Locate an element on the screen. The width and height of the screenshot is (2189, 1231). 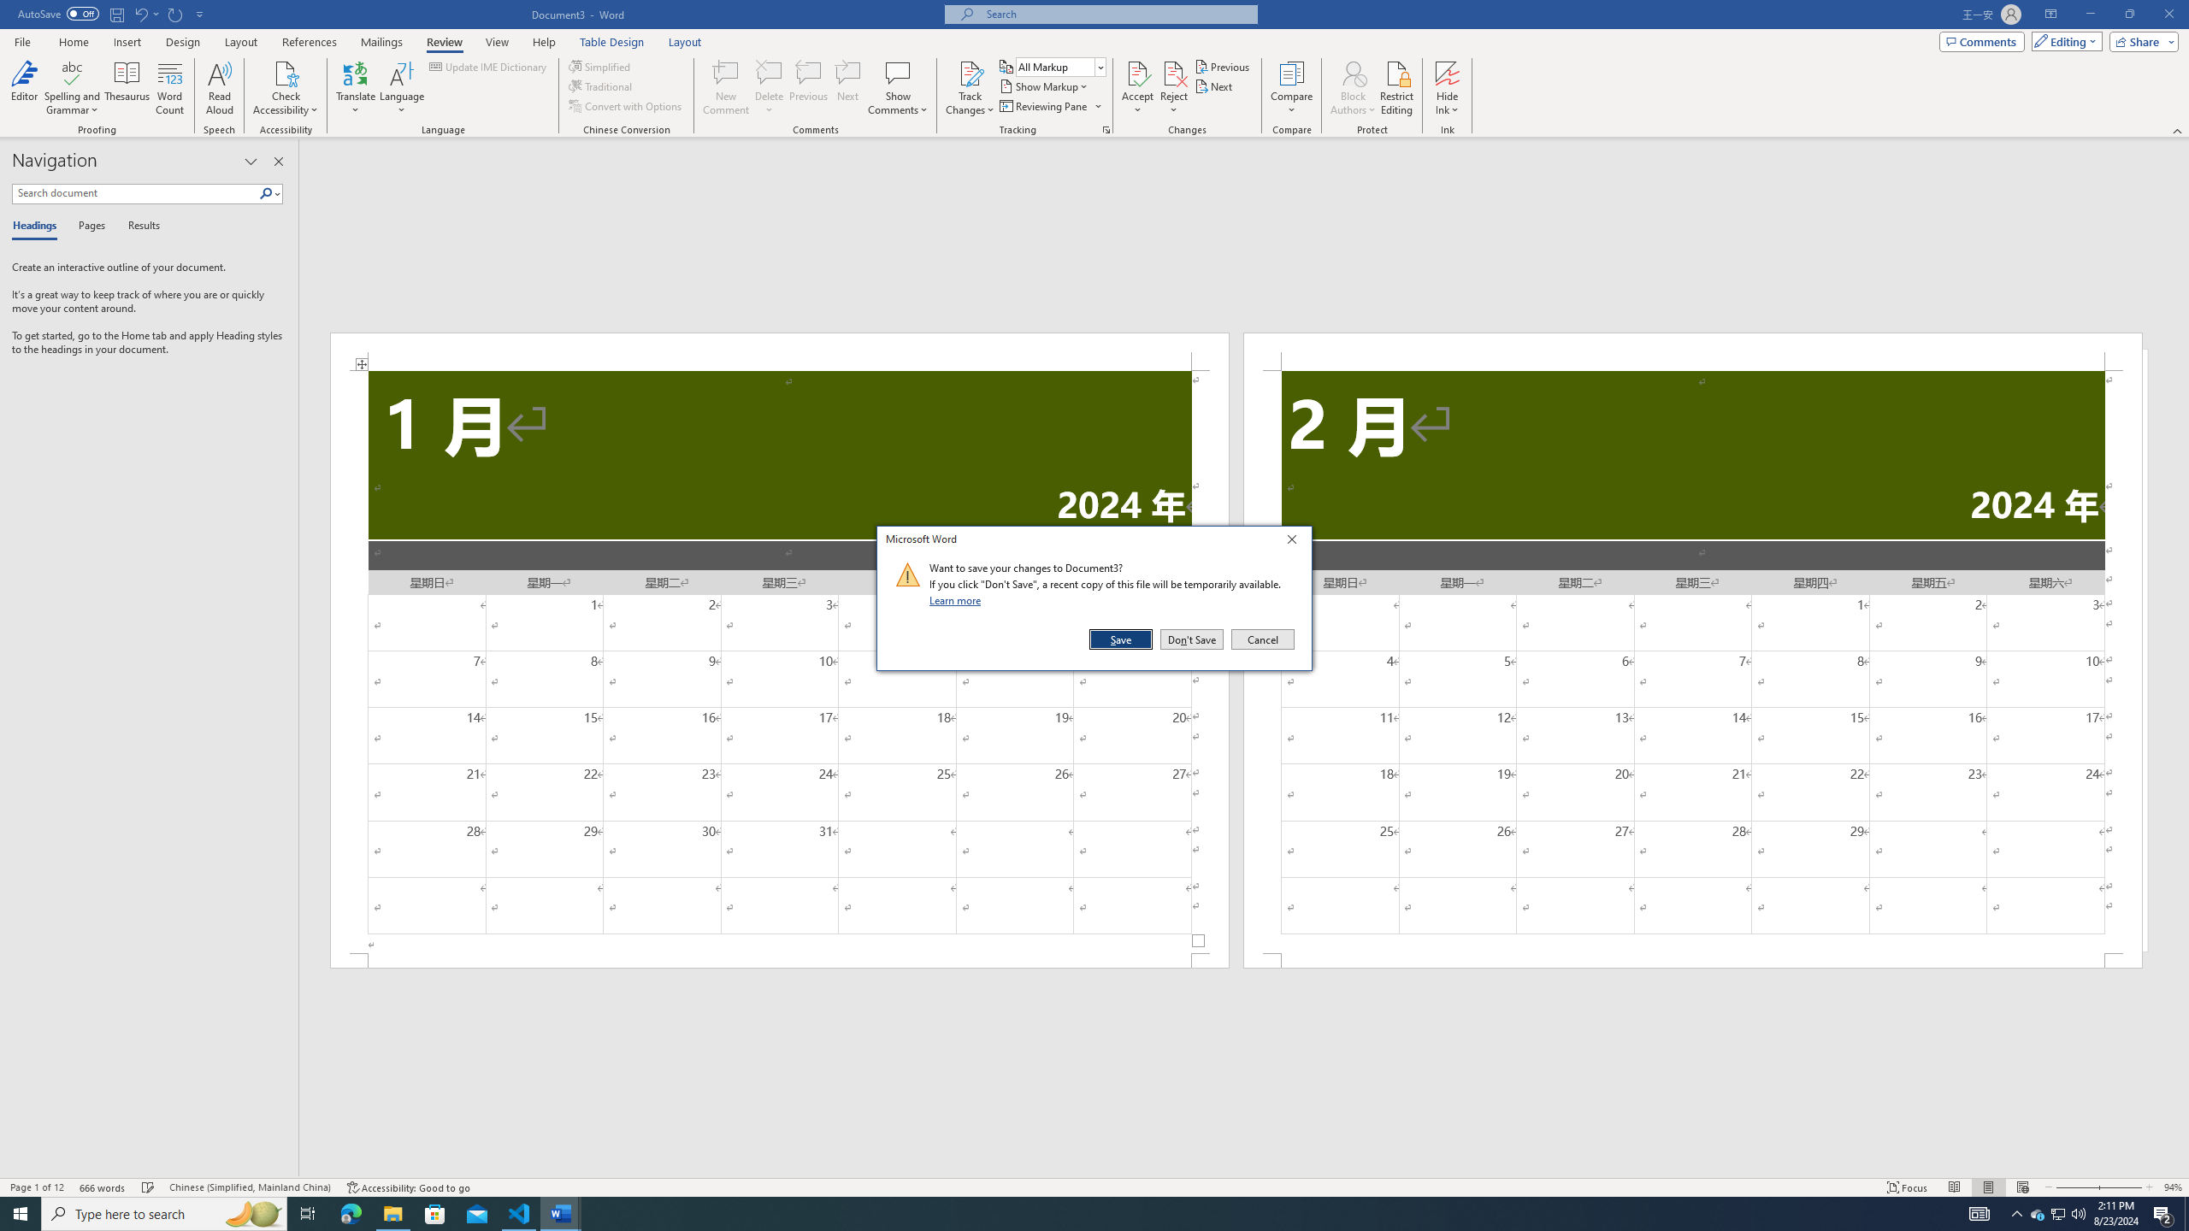
Header -Section 2- is located at coordinates (1693, 350).